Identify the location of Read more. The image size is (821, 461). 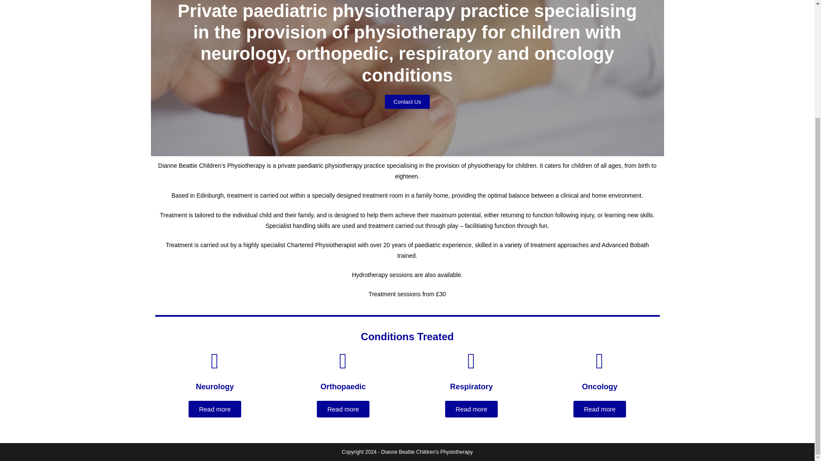
(215, 409).